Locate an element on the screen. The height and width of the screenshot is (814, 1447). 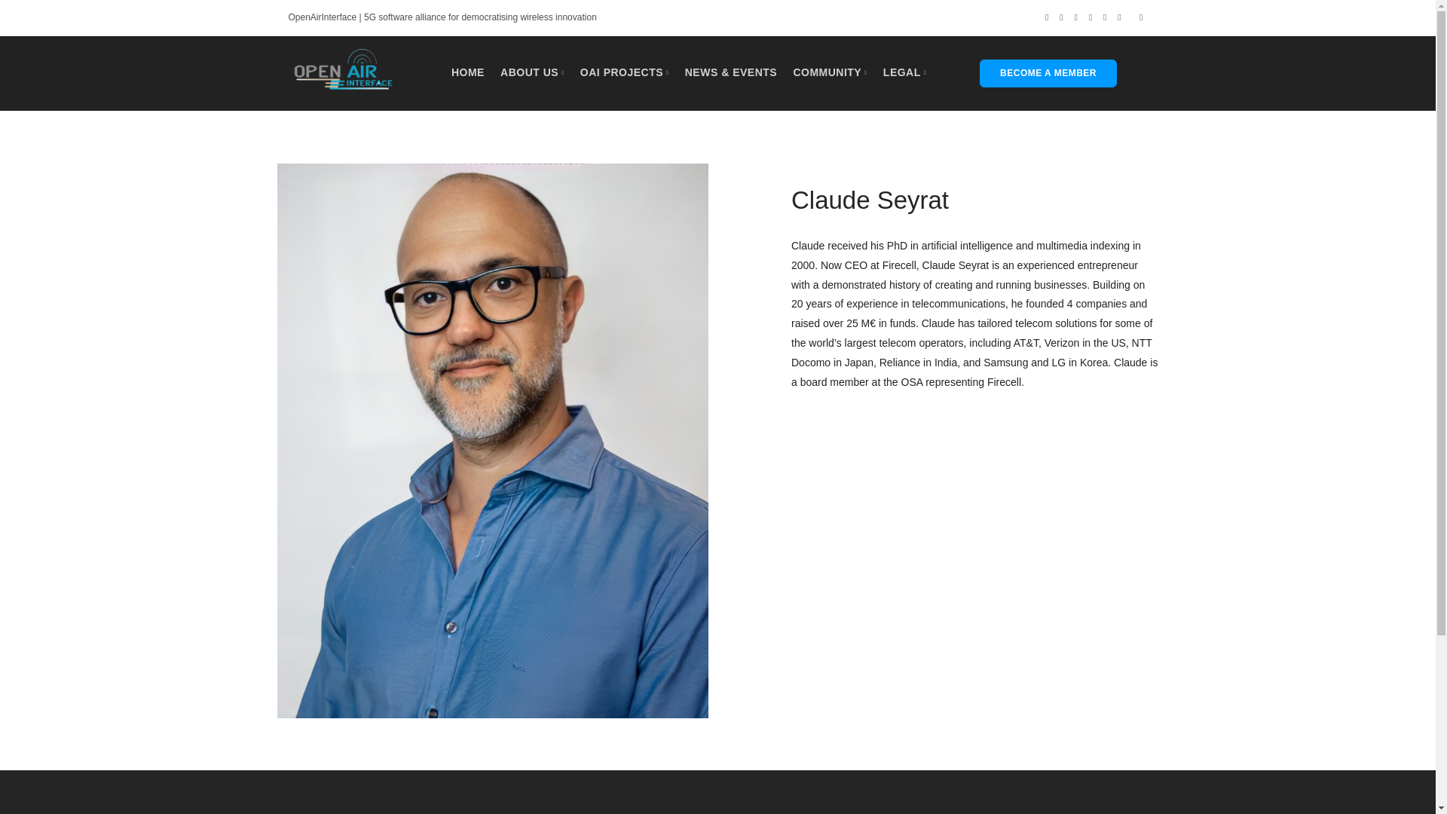
BECOME A MEMBER is located at coordinates (1048, 73).